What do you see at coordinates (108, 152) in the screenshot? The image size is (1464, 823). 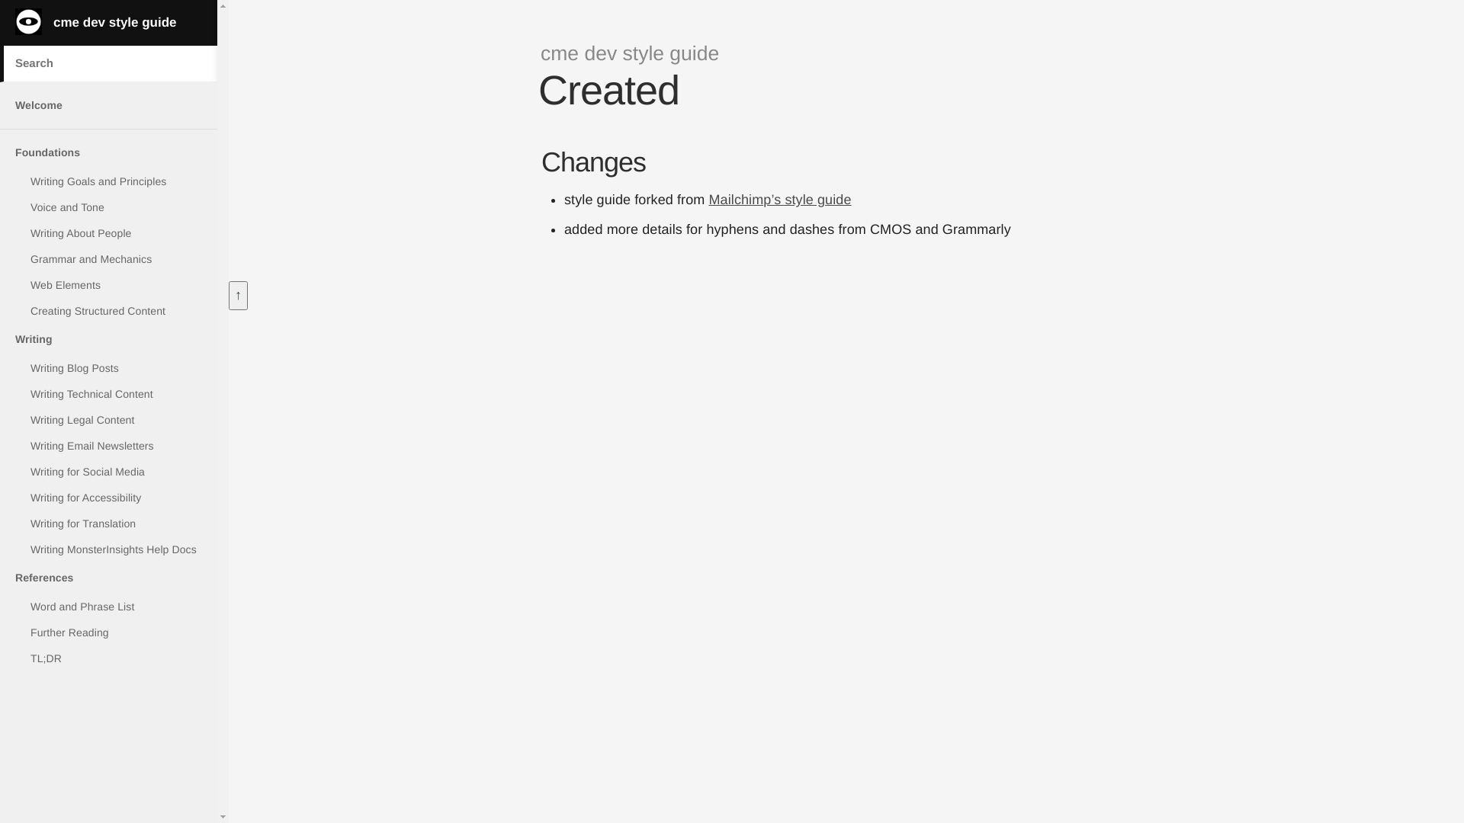 I see `Foundations` at bounding box center [108, 152].